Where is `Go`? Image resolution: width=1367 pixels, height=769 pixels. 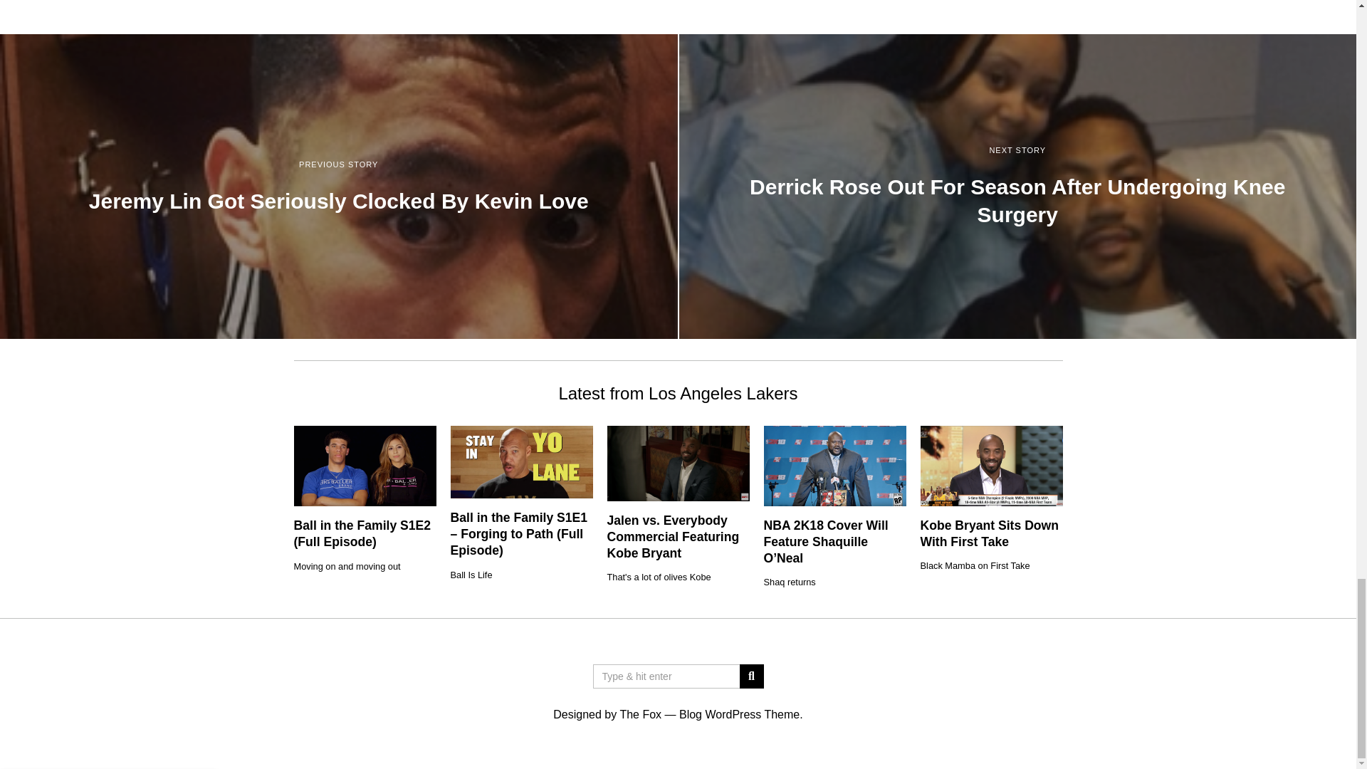
Go is located at coordinates (750, 676).